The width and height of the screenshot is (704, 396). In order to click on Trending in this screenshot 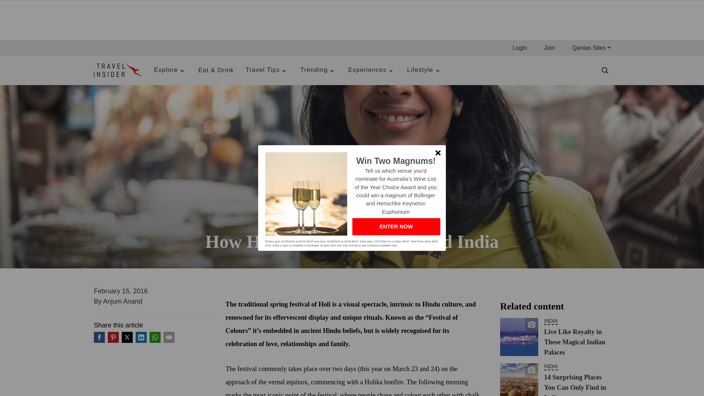, I will do `click(318, 70)`.